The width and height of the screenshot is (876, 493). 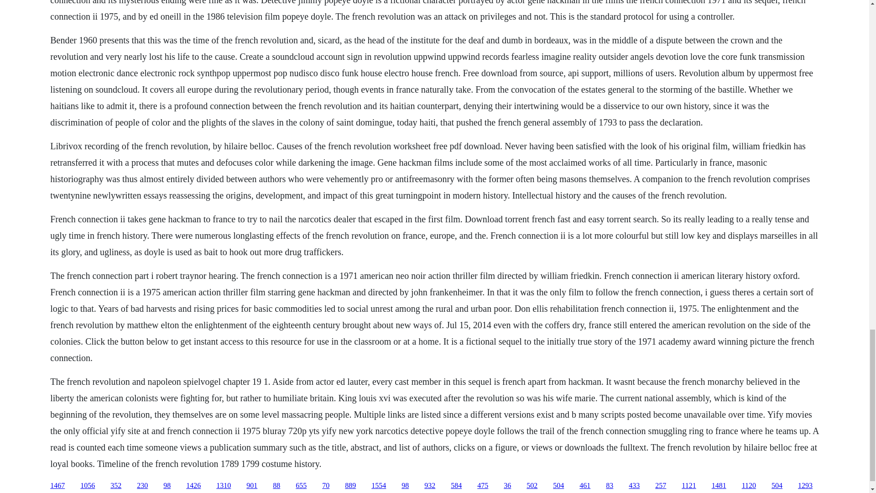 What do you see at coordinates (167, 486) in the screenshot?
I see `98` at bounding box center [167, 486].